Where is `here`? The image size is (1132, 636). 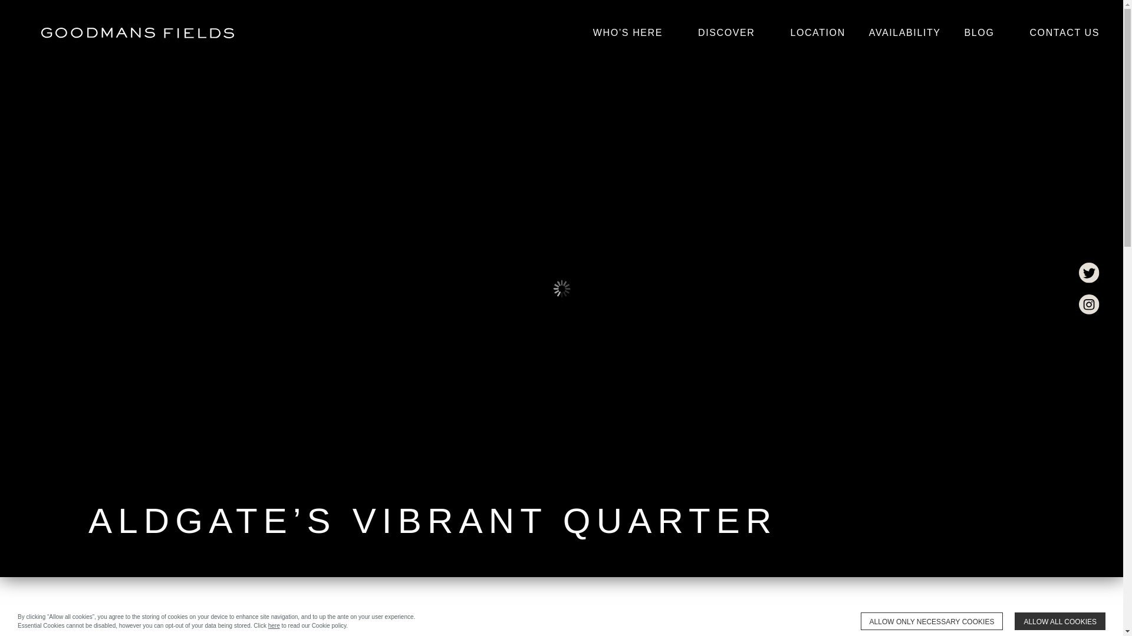
here is located at coordinates (274, 625).